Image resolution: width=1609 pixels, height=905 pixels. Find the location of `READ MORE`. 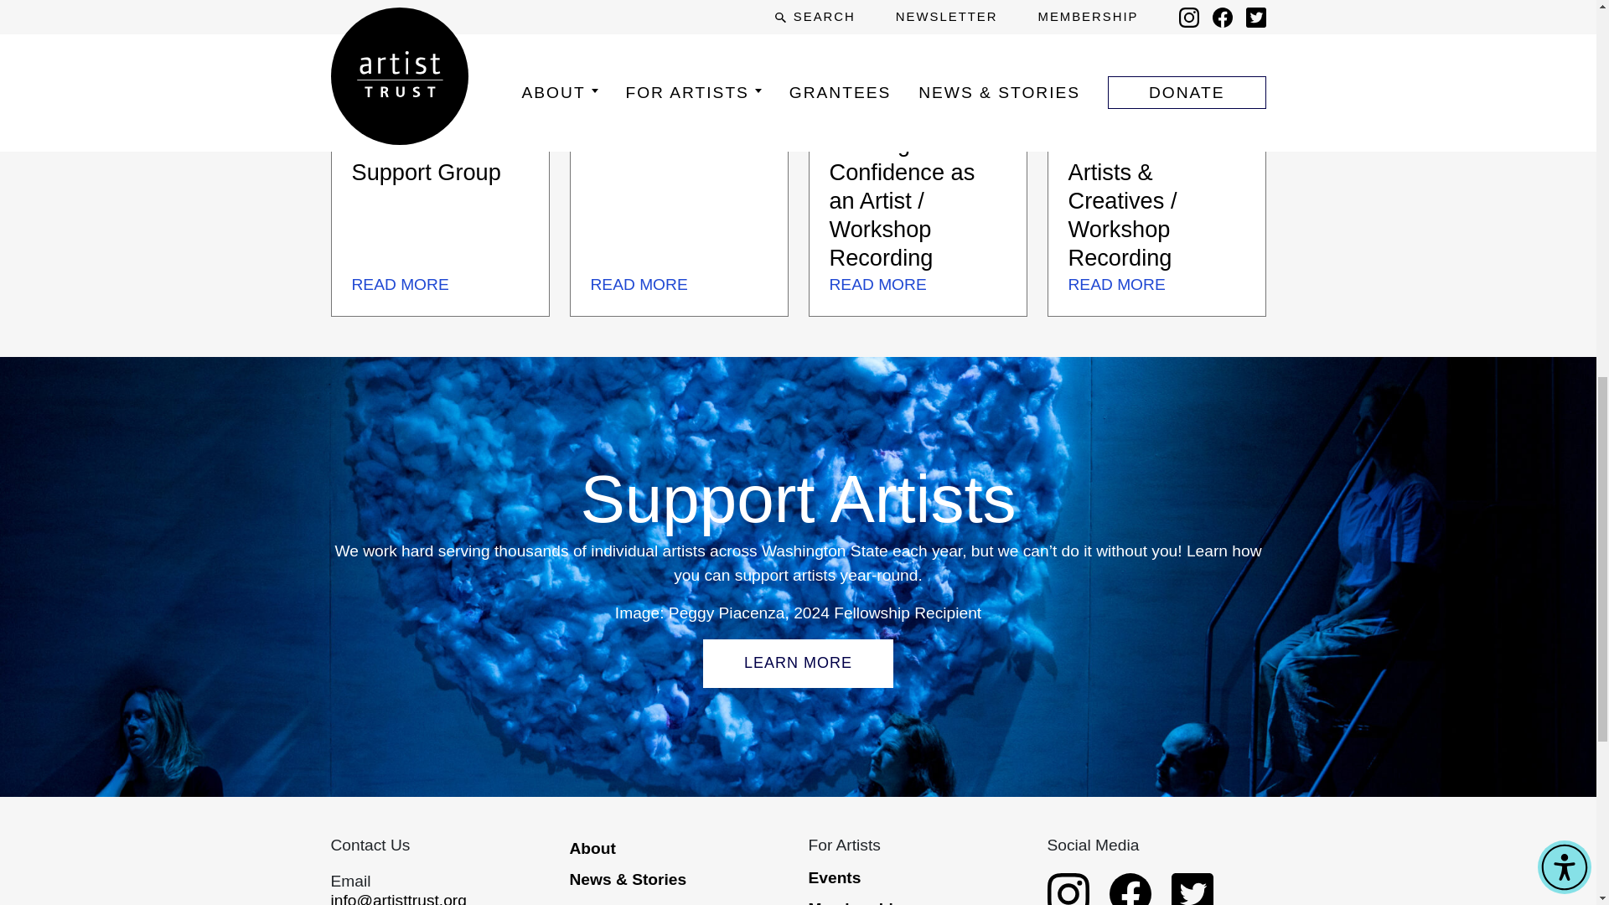

READ MORE is located at coordinates (401, 284).